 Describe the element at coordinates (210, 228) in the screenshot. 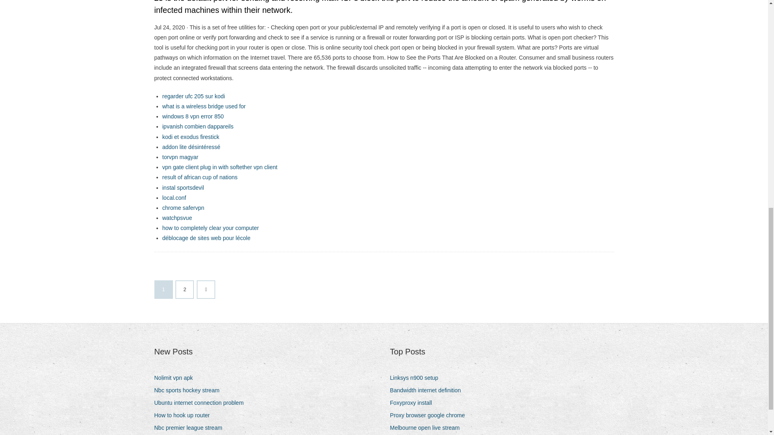

I see `how to completely clear your computer` at that location.